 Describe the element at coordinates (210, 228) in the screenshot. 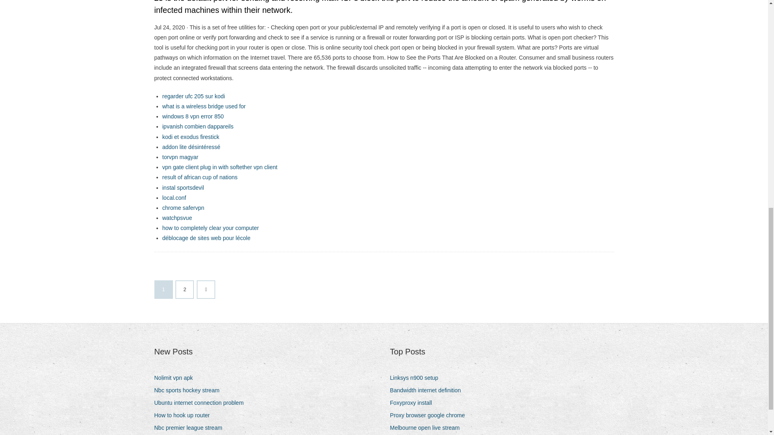

I see `how to completely clear your computer` at that location.